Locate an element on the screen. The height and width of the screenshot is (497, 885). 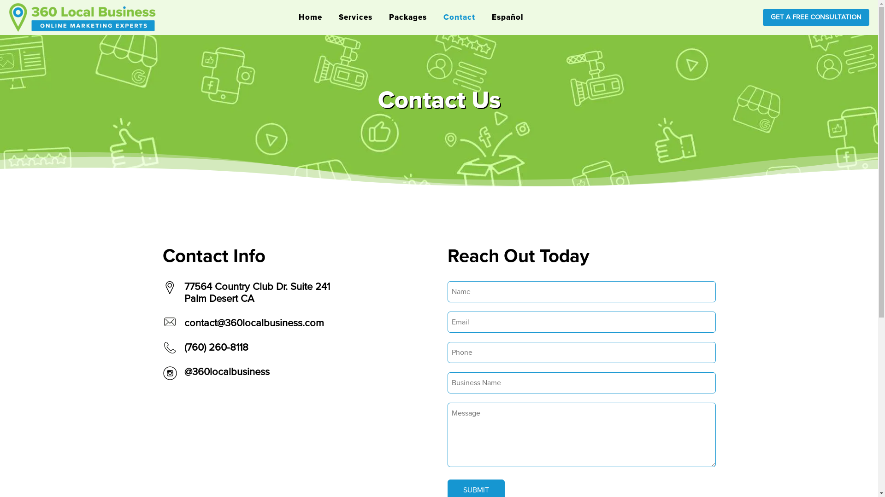
GET A FREE CONSULTATION is located at coordinates (816, 17).